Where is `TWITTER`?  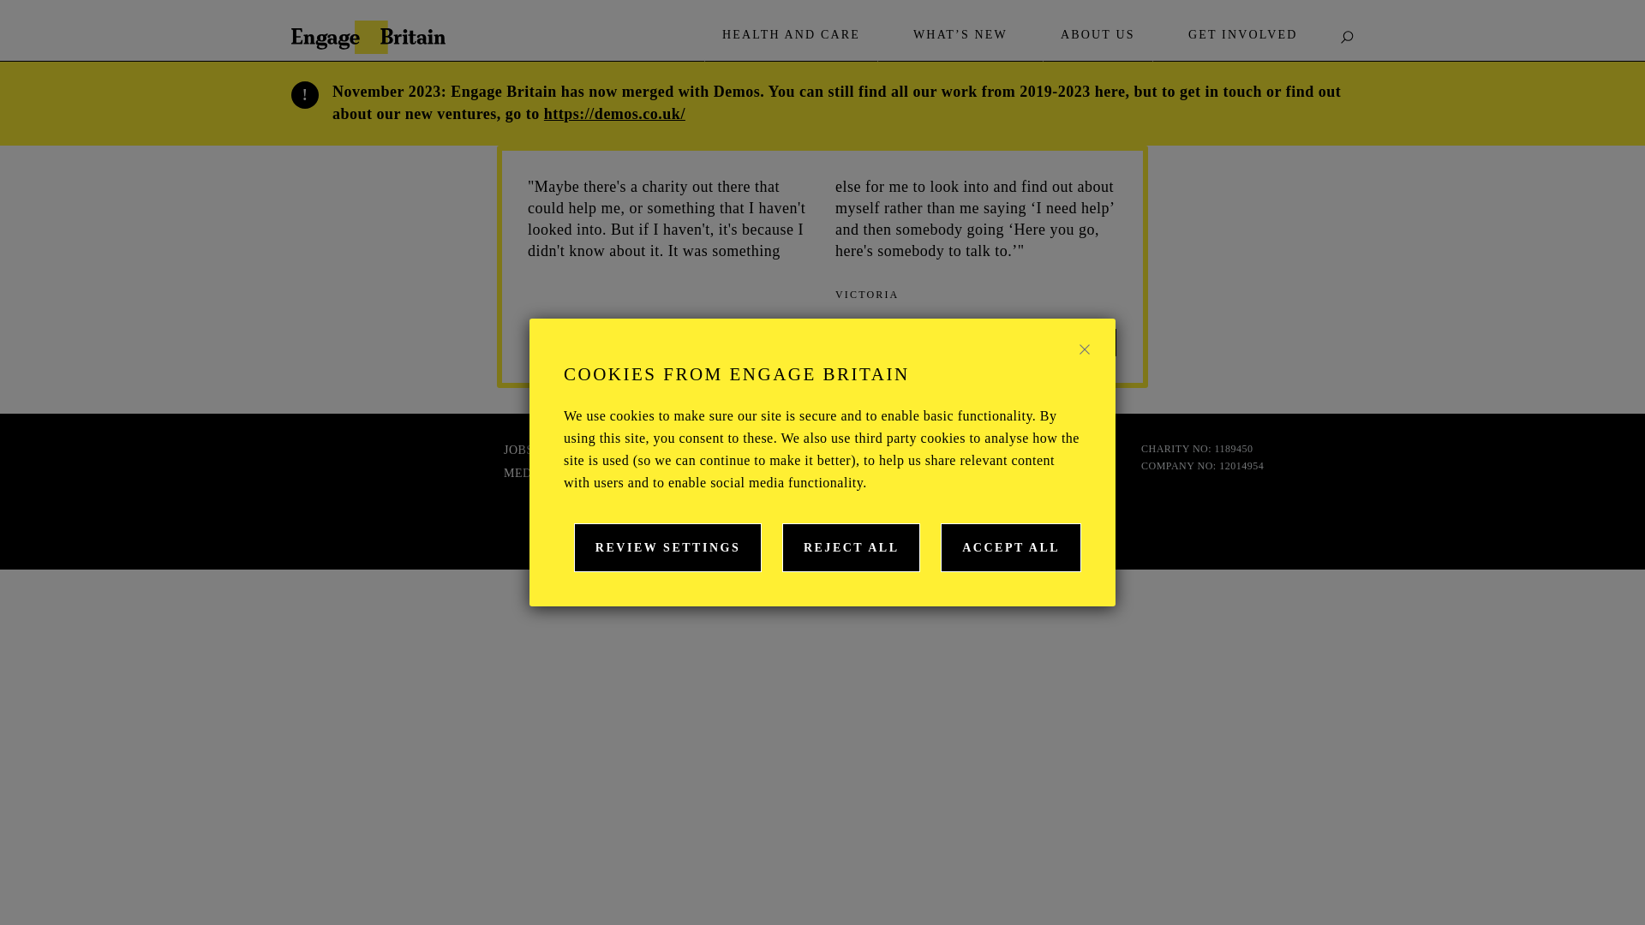
TWITTER is located at coordinates (755, 477).